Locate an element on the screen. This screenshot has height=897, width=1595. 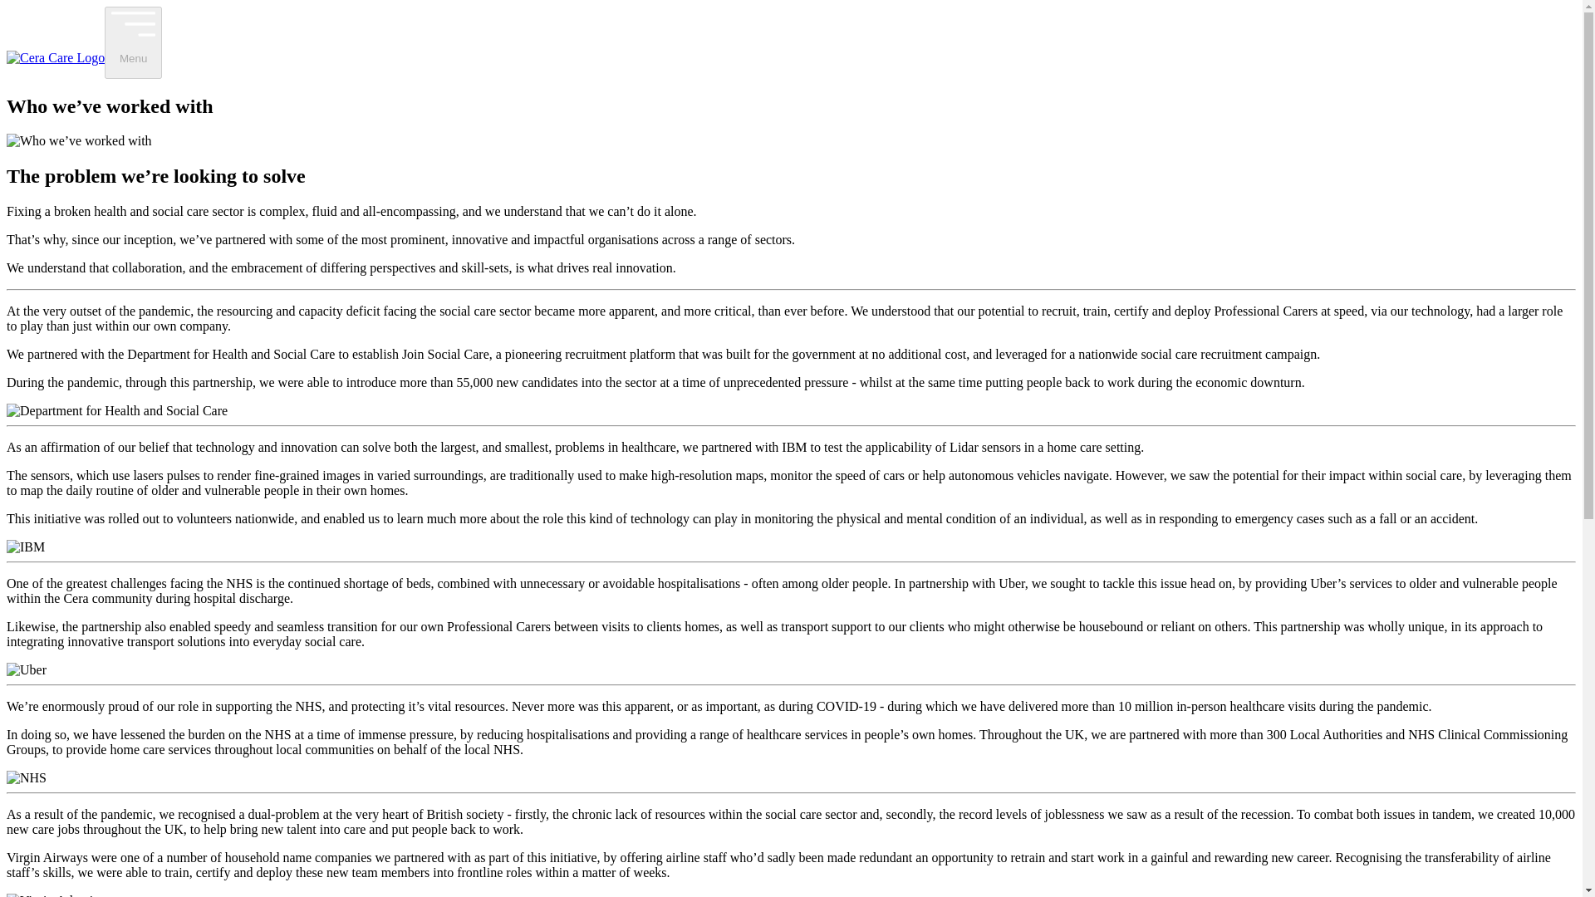
Menu icon is located at coordinates (133, 23).